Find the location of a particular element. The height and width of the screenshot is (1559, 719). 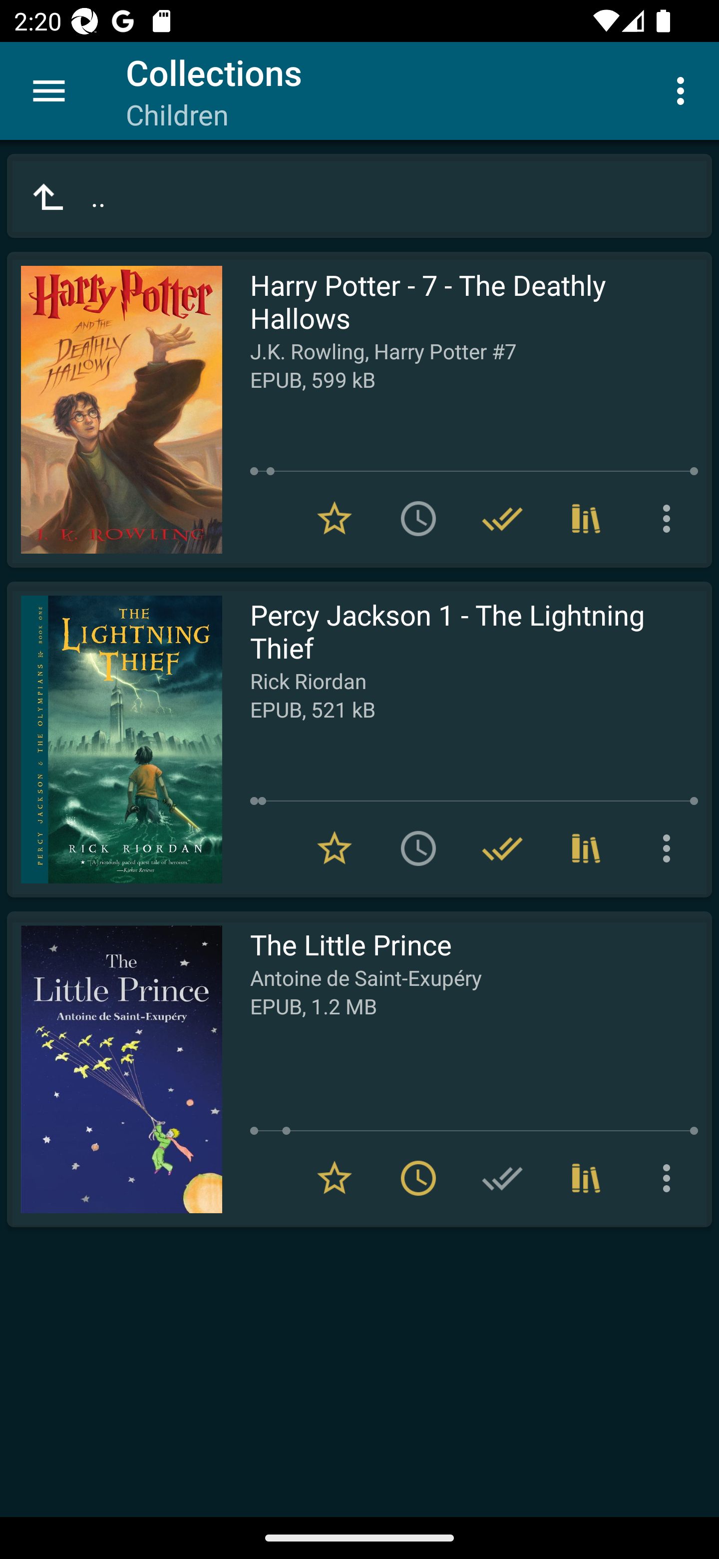

Read The Little Prince is located at coordinates (114, 1069).